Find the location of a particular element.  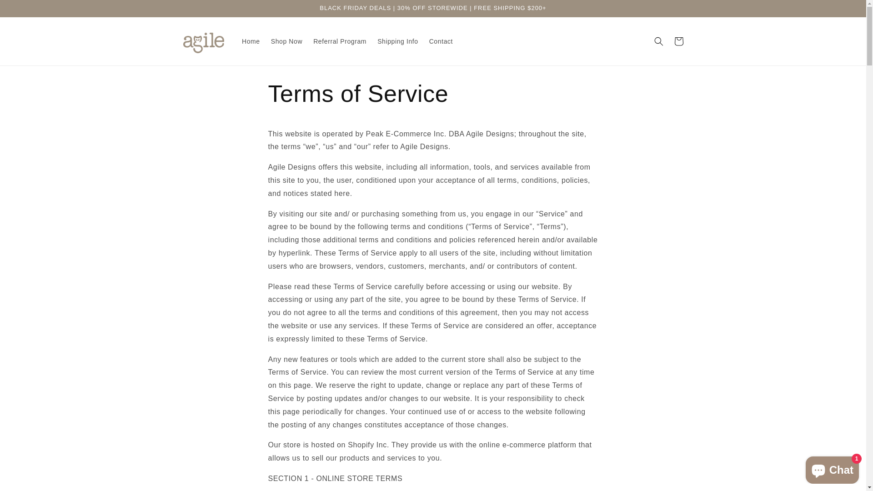

Shopify online store chat is located at coordinates (832, 468).